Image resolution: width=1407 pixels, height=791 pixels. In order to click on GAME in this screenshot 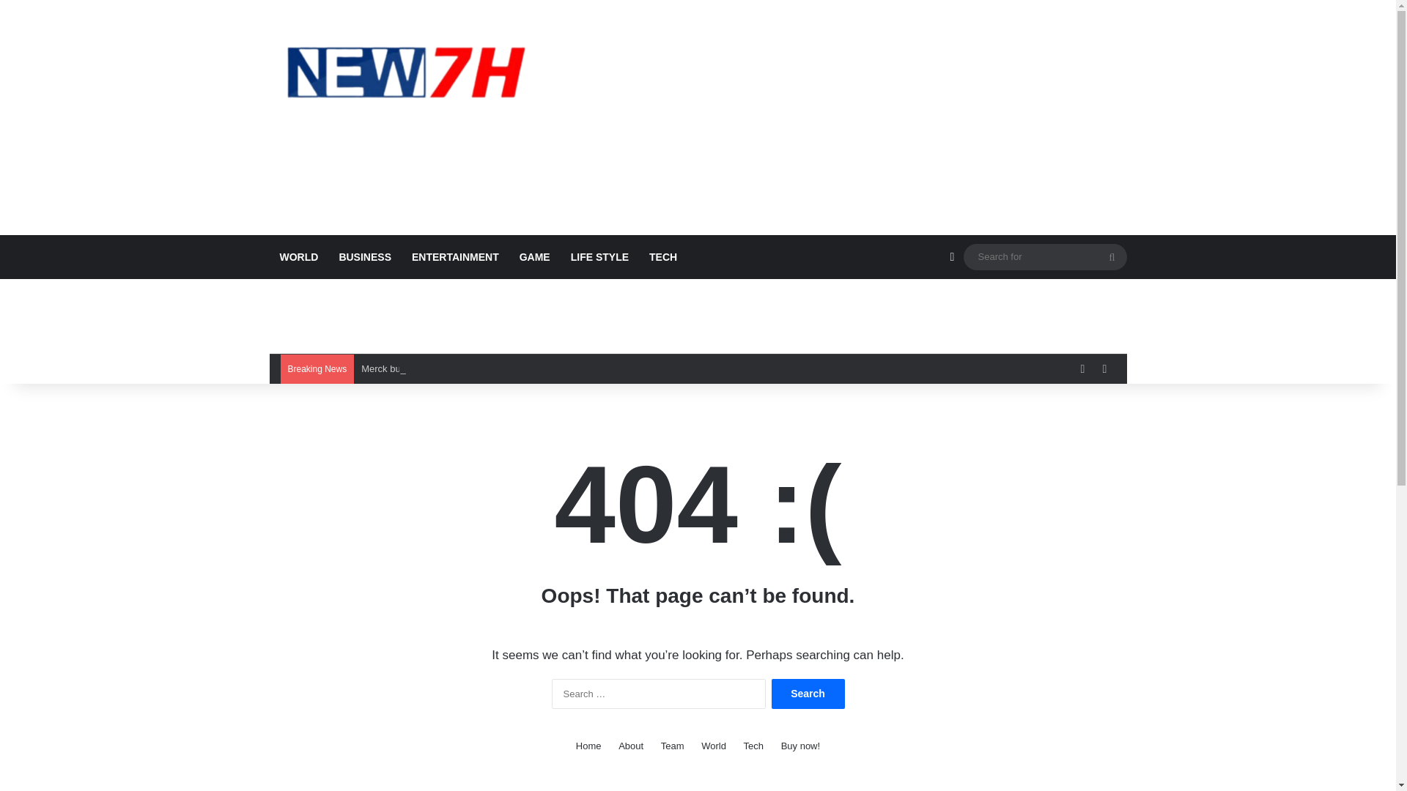, I will do `click(535, 256)`.